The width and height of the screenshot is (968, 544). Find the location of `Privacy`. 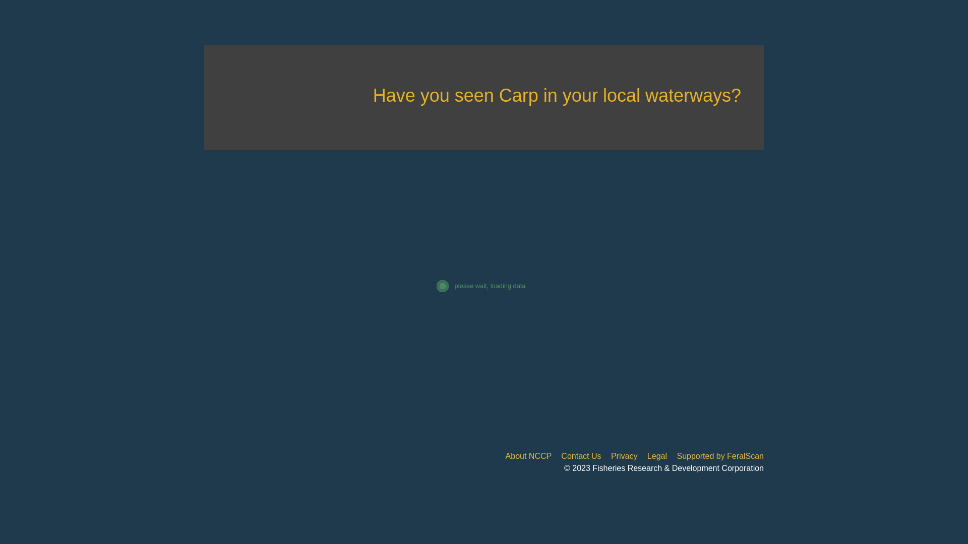

Privacy is located at coordinates (624, 456).